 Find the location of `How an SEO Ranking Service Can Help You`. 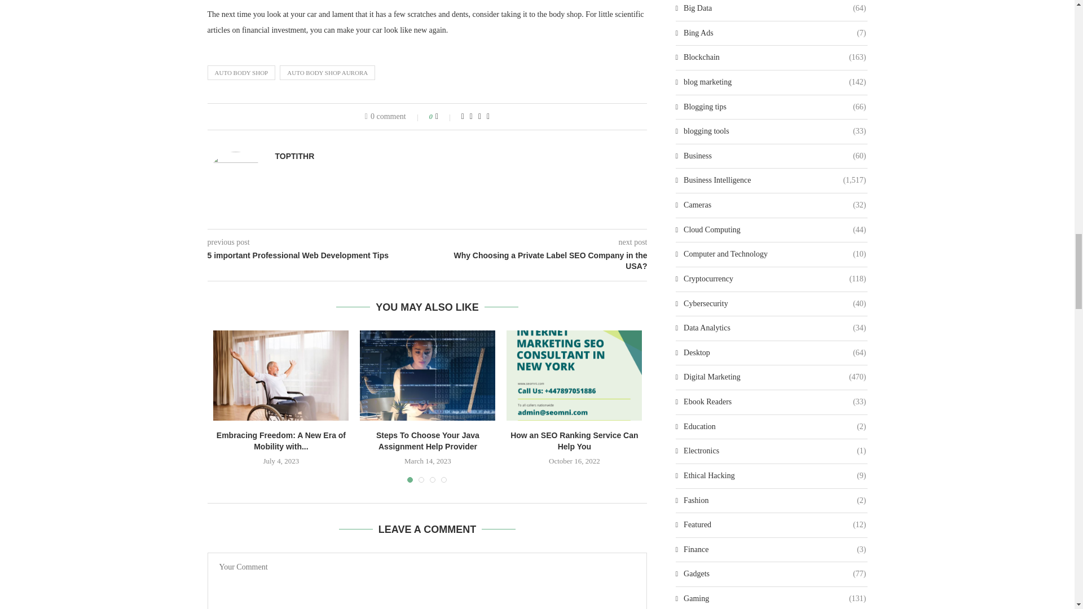

How an SEO Ranking Service Can Help You is located at coordinates (574, 376).